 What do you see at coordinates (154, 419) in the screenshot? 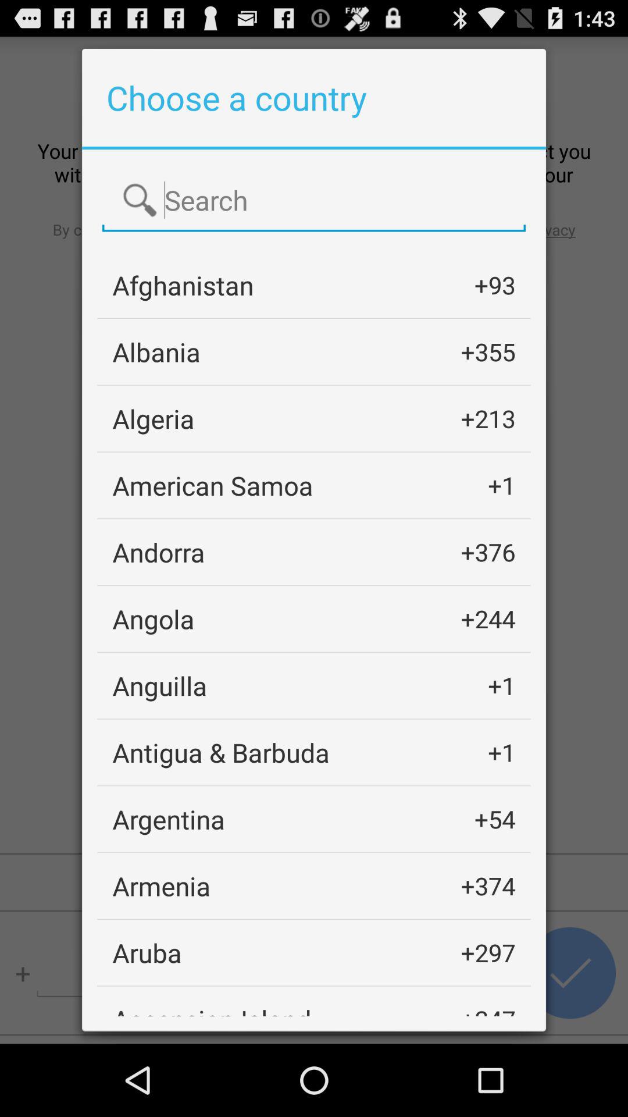
I see `turn on app next to the +213 app` at bounding box center [154, 419].